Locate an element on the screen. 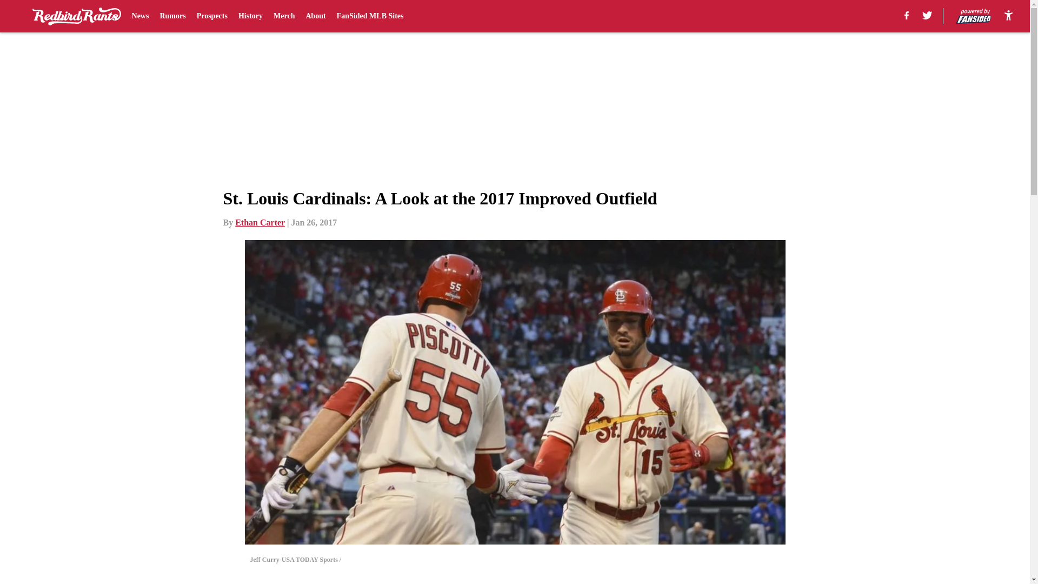  About is located at coordinates (315, 16).